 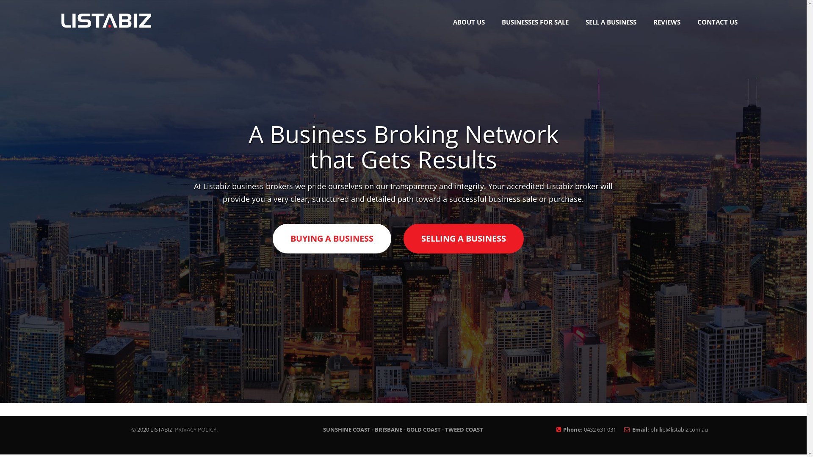 What do you see at coordinates (463, 239) in the screenshot?
I see `SELLING A BUSINESS` at bounding box center [463, 239].